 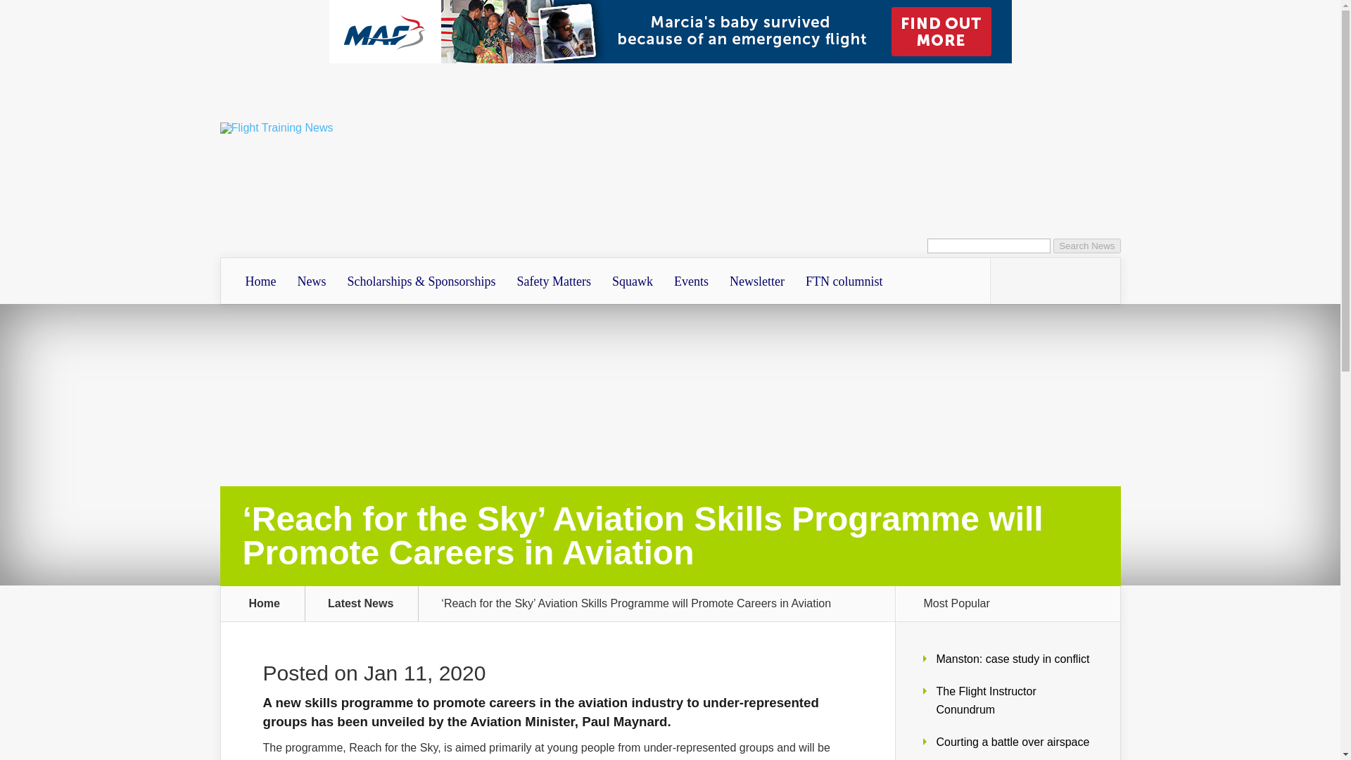 What do you see at coordinates (369, 604) in the screenshot?
I see `Latest News` at bounding box center [369, 604].